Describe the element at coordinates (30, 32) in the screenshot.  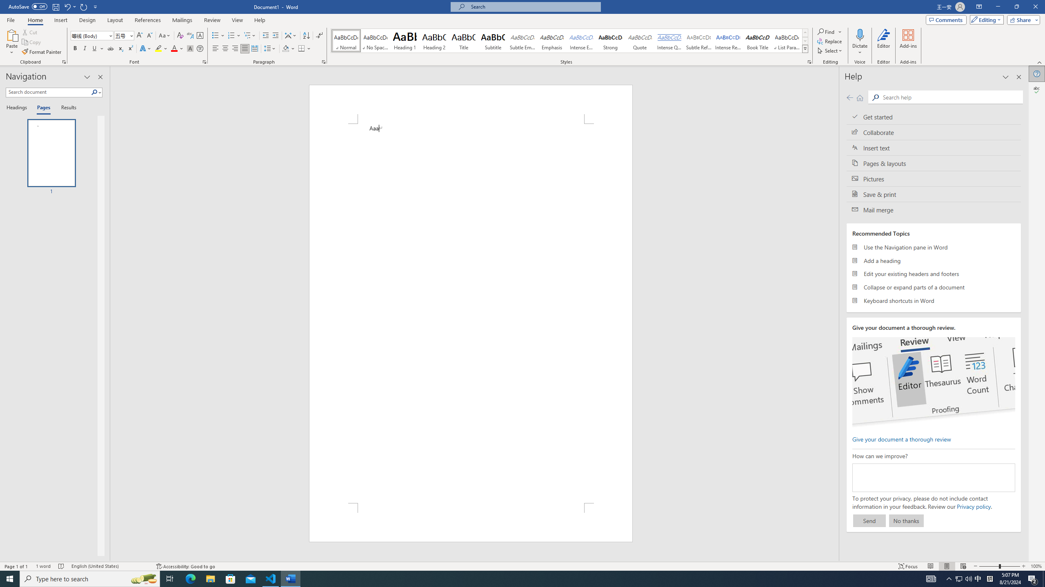
I see `Cut` at that location.